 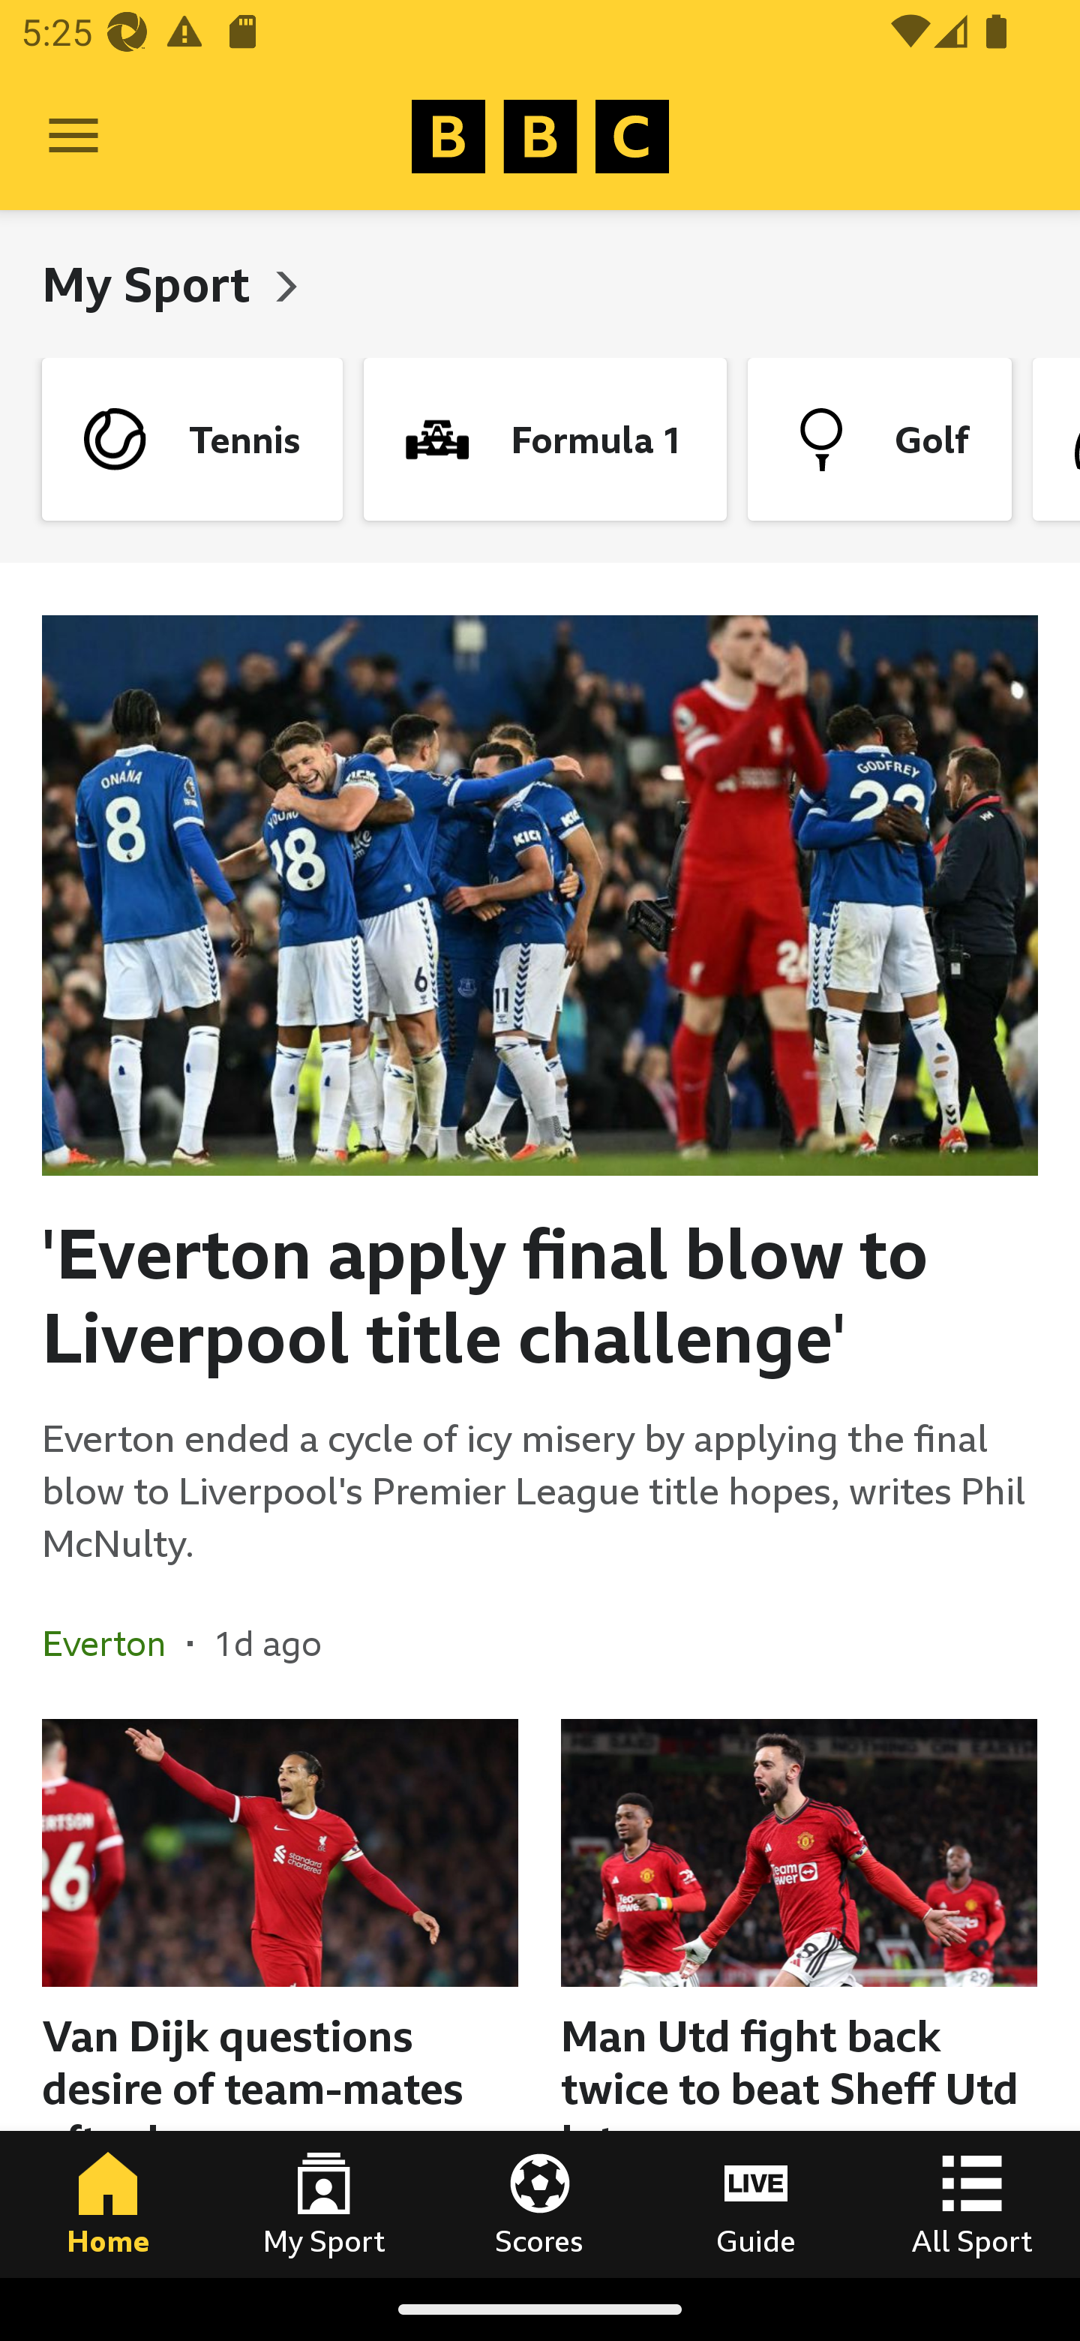 What do you see at coordinates (324, 2204) in the screenshot?
I see `My Sport` at bounding box center [324, 2204].